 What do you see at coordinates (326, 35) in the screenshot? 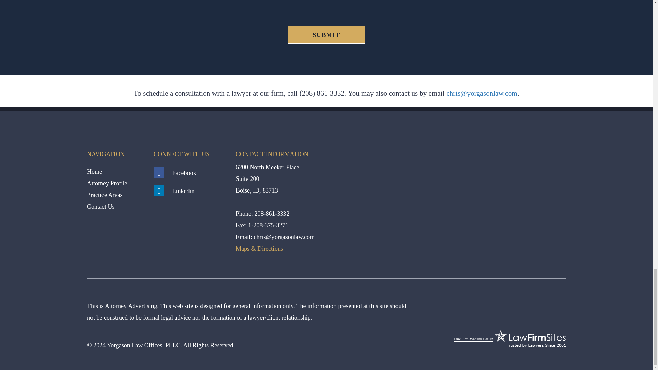
I see `Submit` at bounding box center [326, 35].